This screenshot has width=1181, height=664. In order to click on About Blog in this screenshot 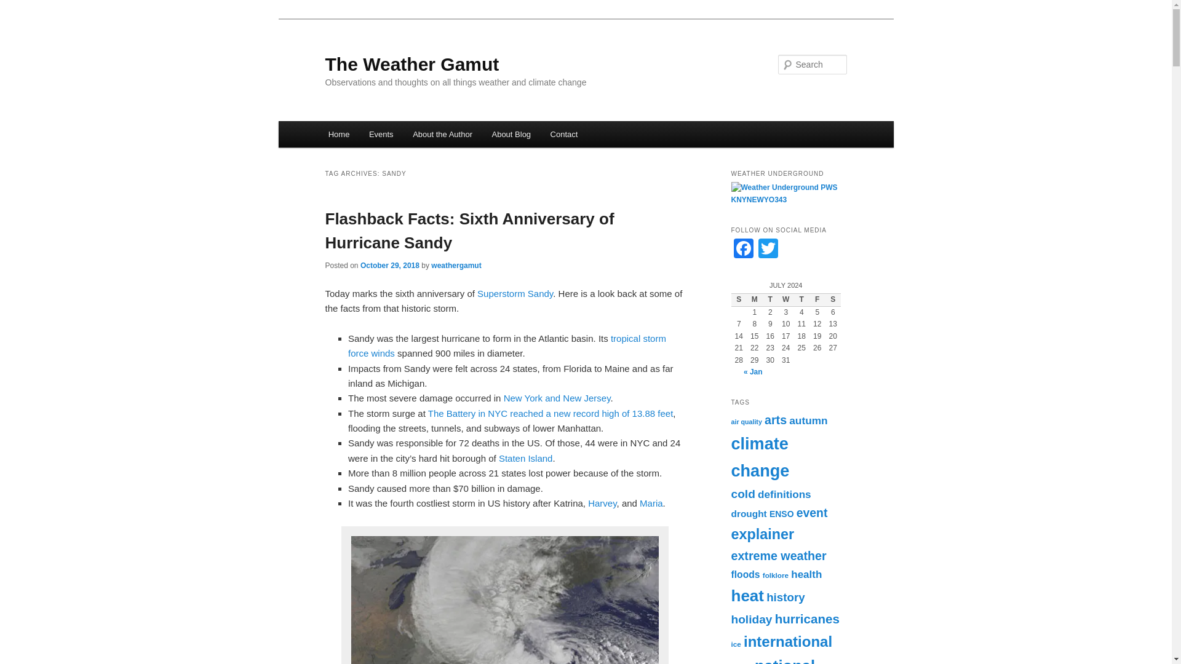, I will do `click(511, 134)`.